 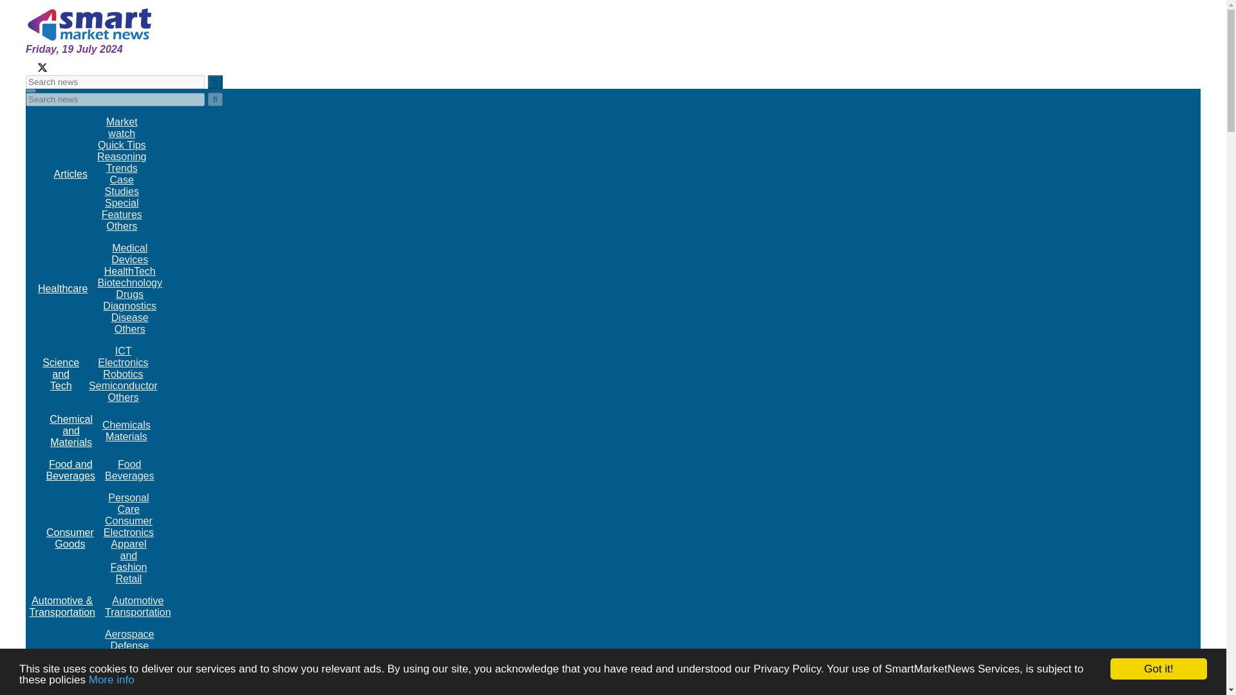 What do you see at coordinates (129, 317) in the screenshot?
I see `Disease` at bounding box center [129, 317].